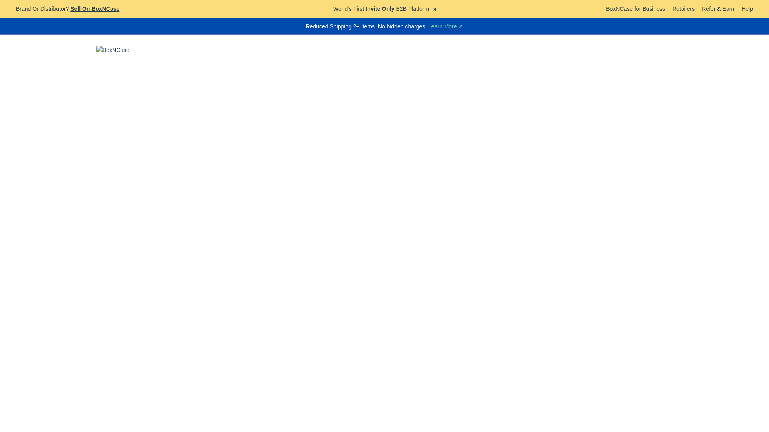  What do you see at coordinates (683, 9) in the screenshot?
I see `Retailers` at bounding box center [683, 9].